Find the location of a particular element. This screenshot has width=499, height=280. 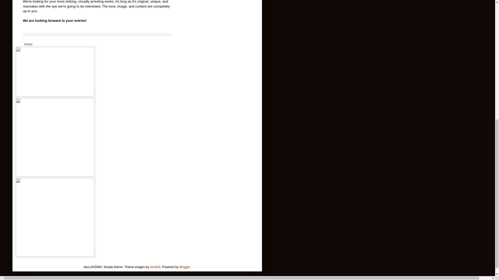

rion819 is located at coordinates (155, 267).